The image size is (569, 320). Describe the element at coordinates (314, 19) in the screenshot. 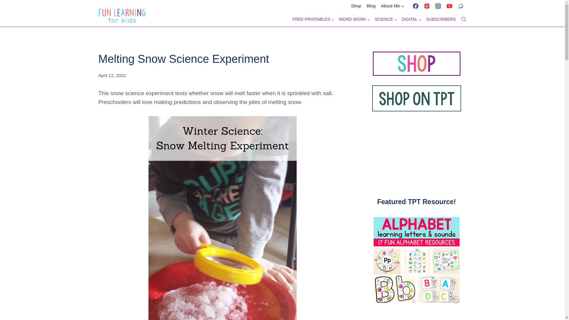

I see `FREE PRINTABLES` at that location.